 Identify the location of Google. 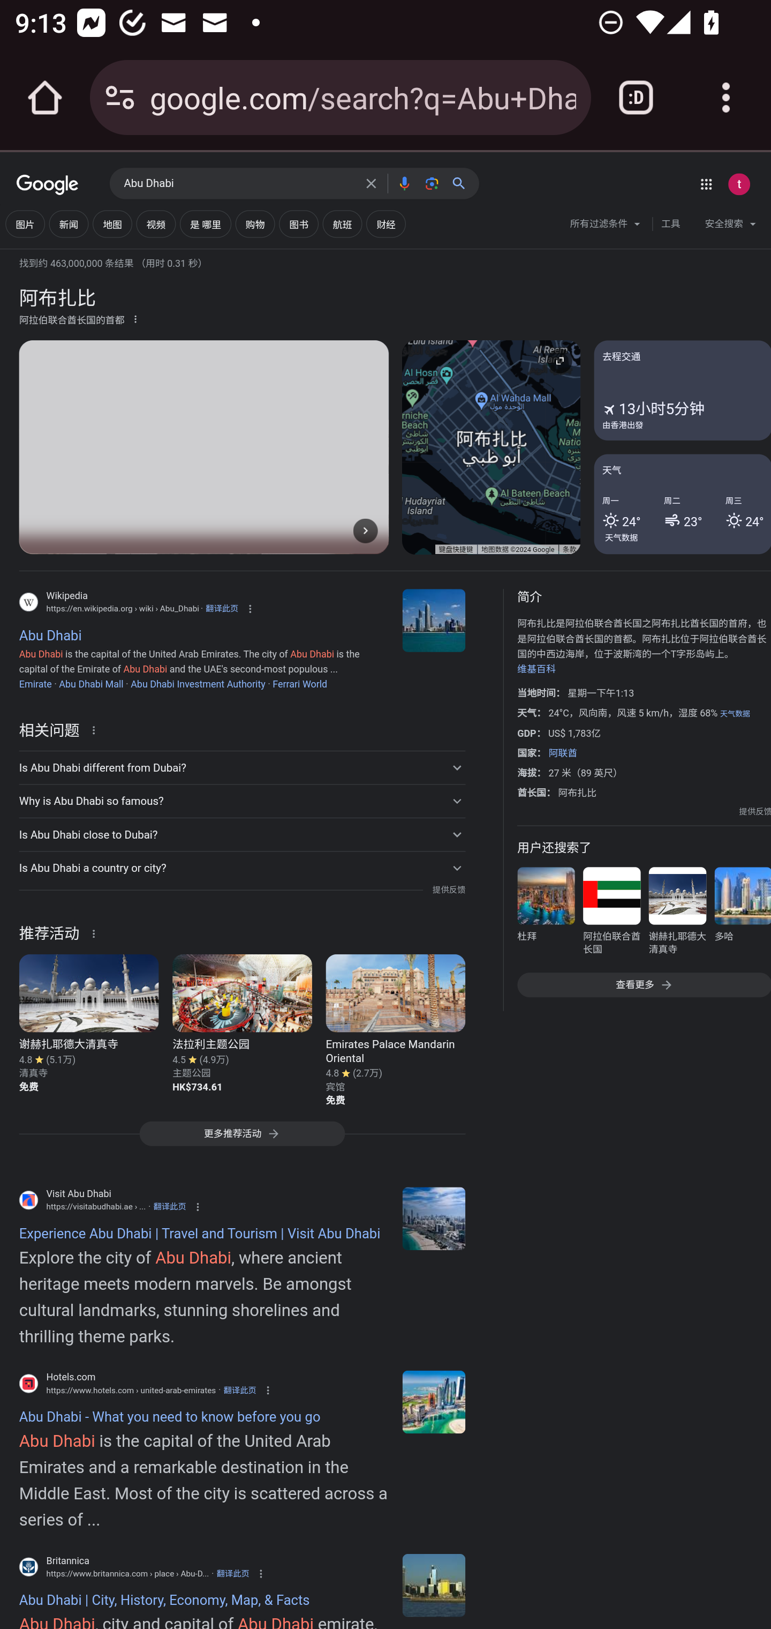
(48, 185).